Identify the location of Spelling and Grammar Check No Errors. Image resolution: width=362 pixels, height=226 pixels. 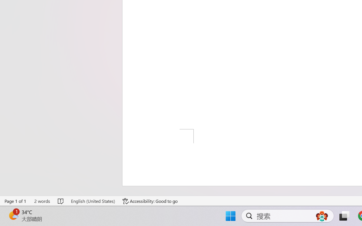
(61, 201).